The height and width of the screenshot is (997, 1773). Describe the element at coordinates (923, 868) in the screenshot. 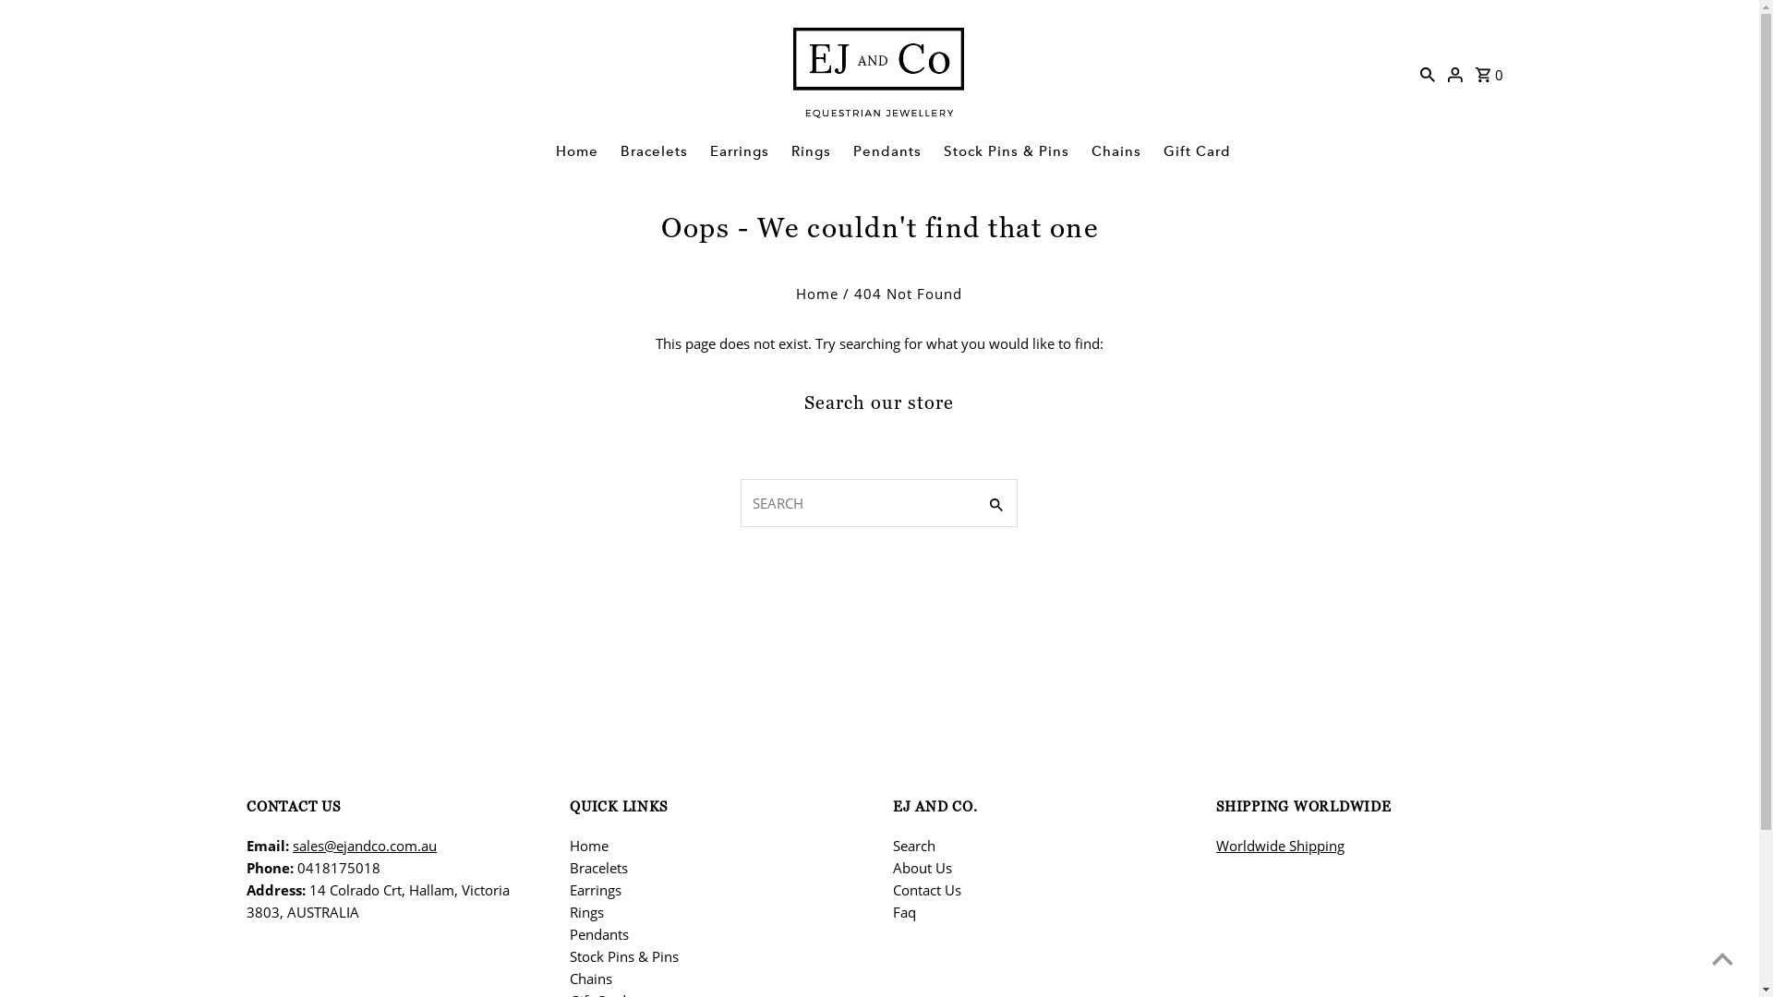

I see `About Us` at that location.